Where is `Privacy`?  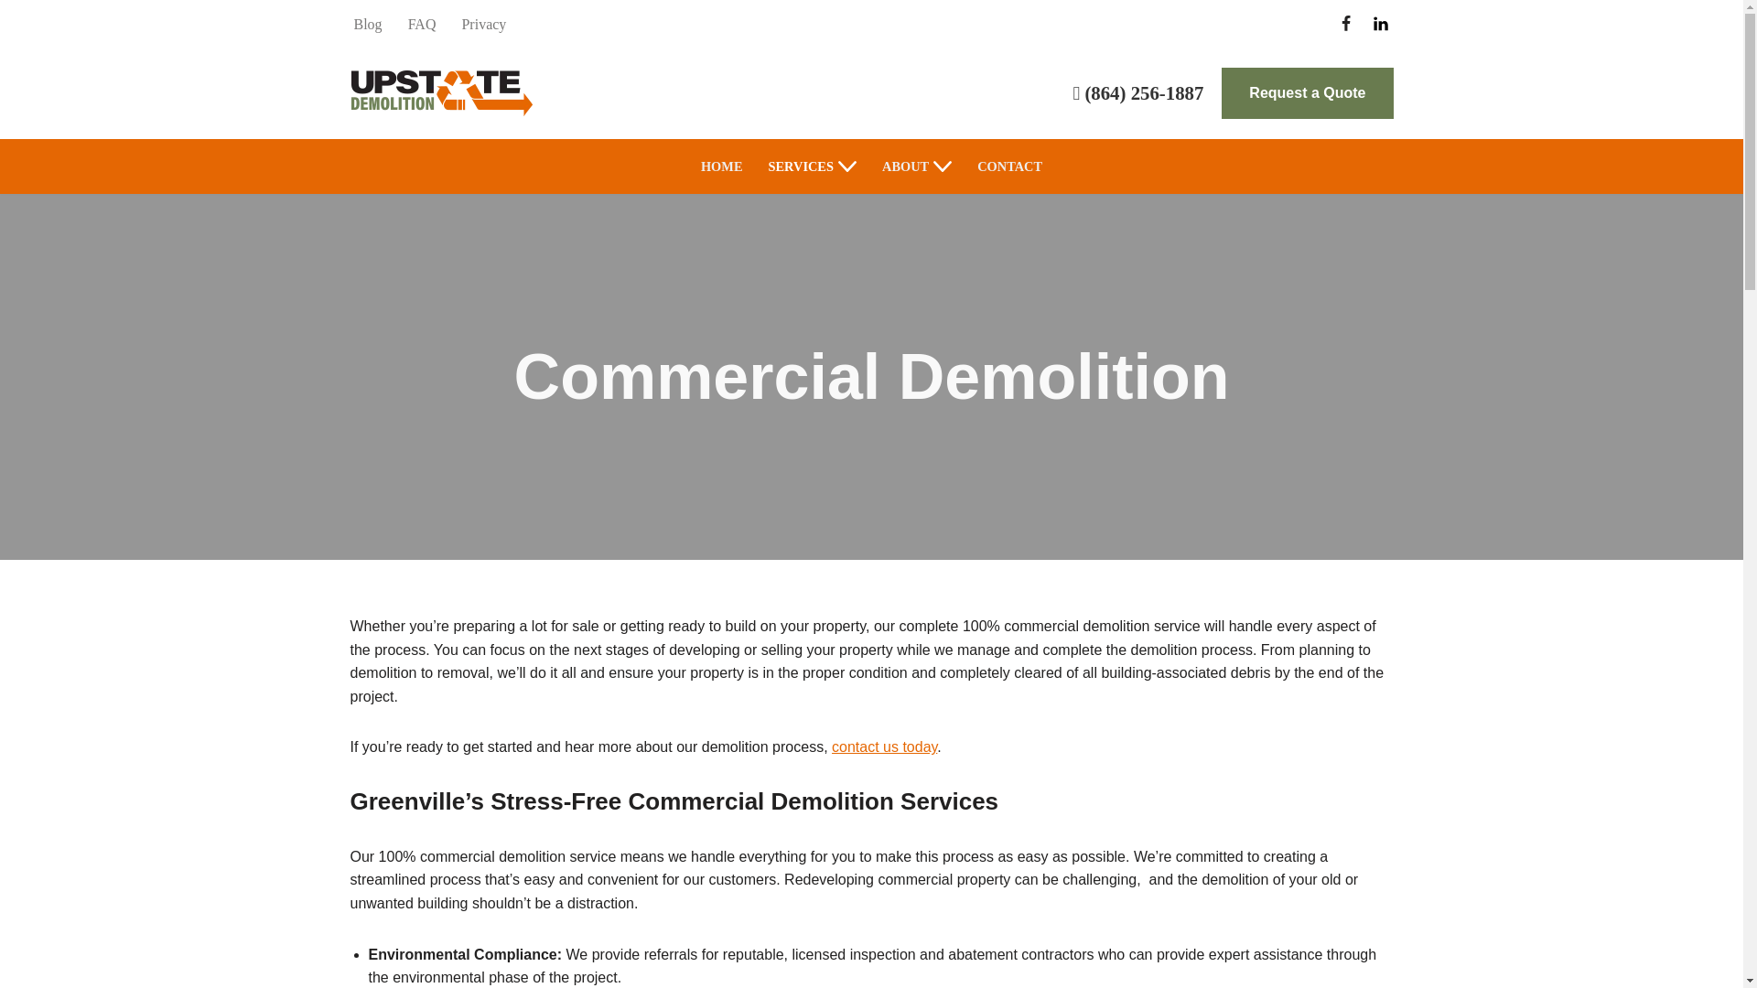
Privacy is located at coordinates (483, 24).